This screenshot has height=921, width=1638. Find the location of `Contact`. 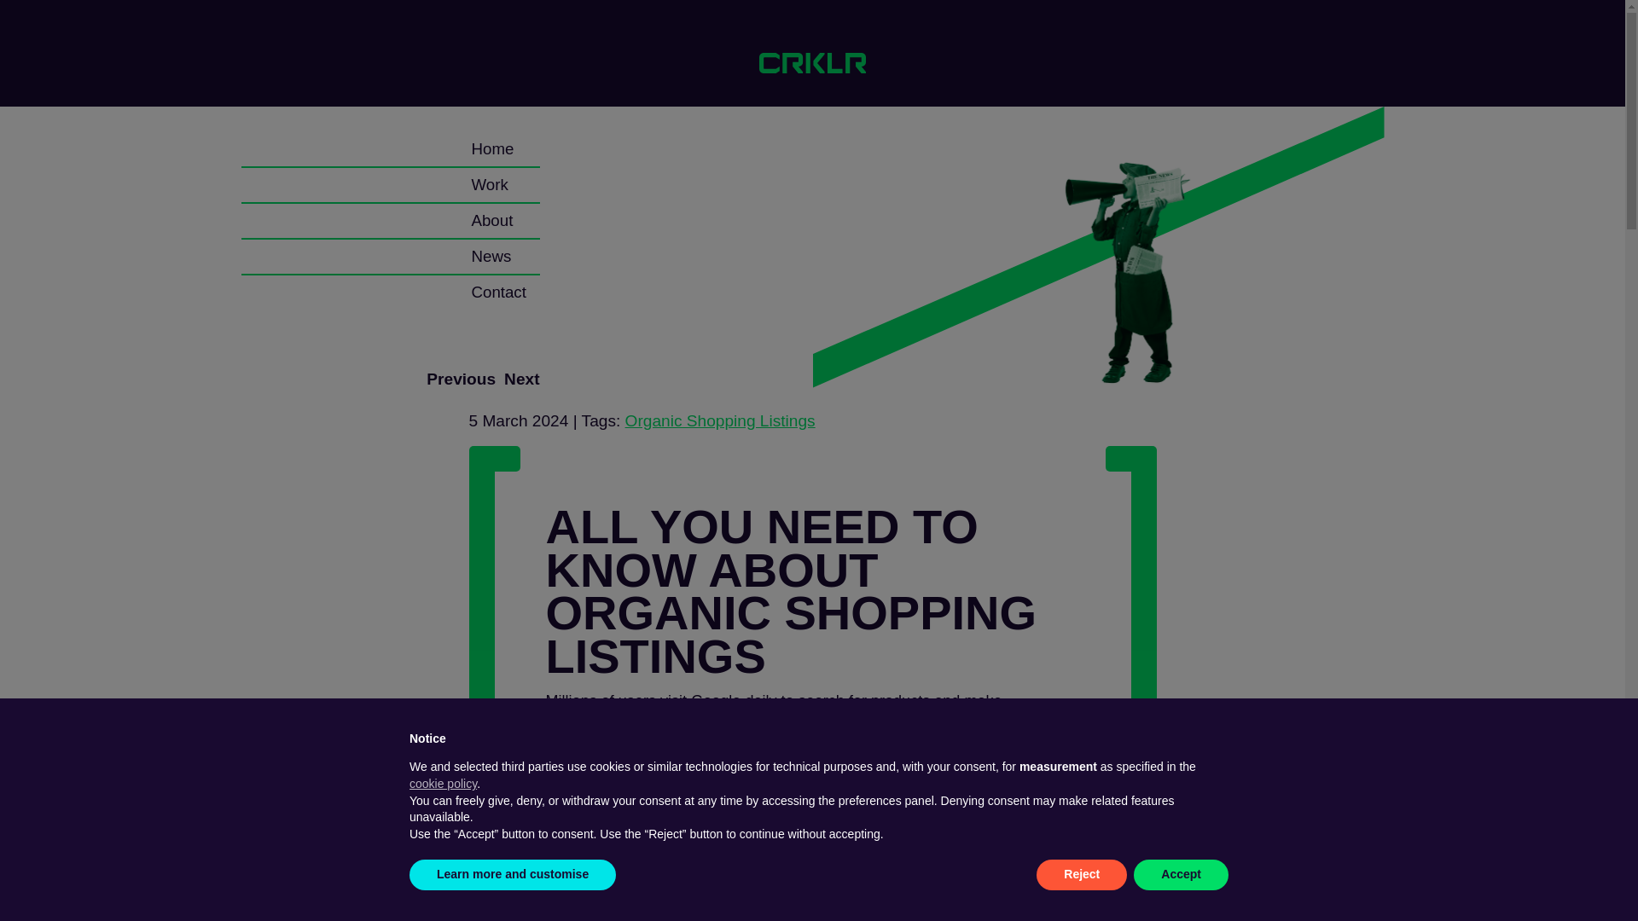

Contact is located at coordinates (498, 293).